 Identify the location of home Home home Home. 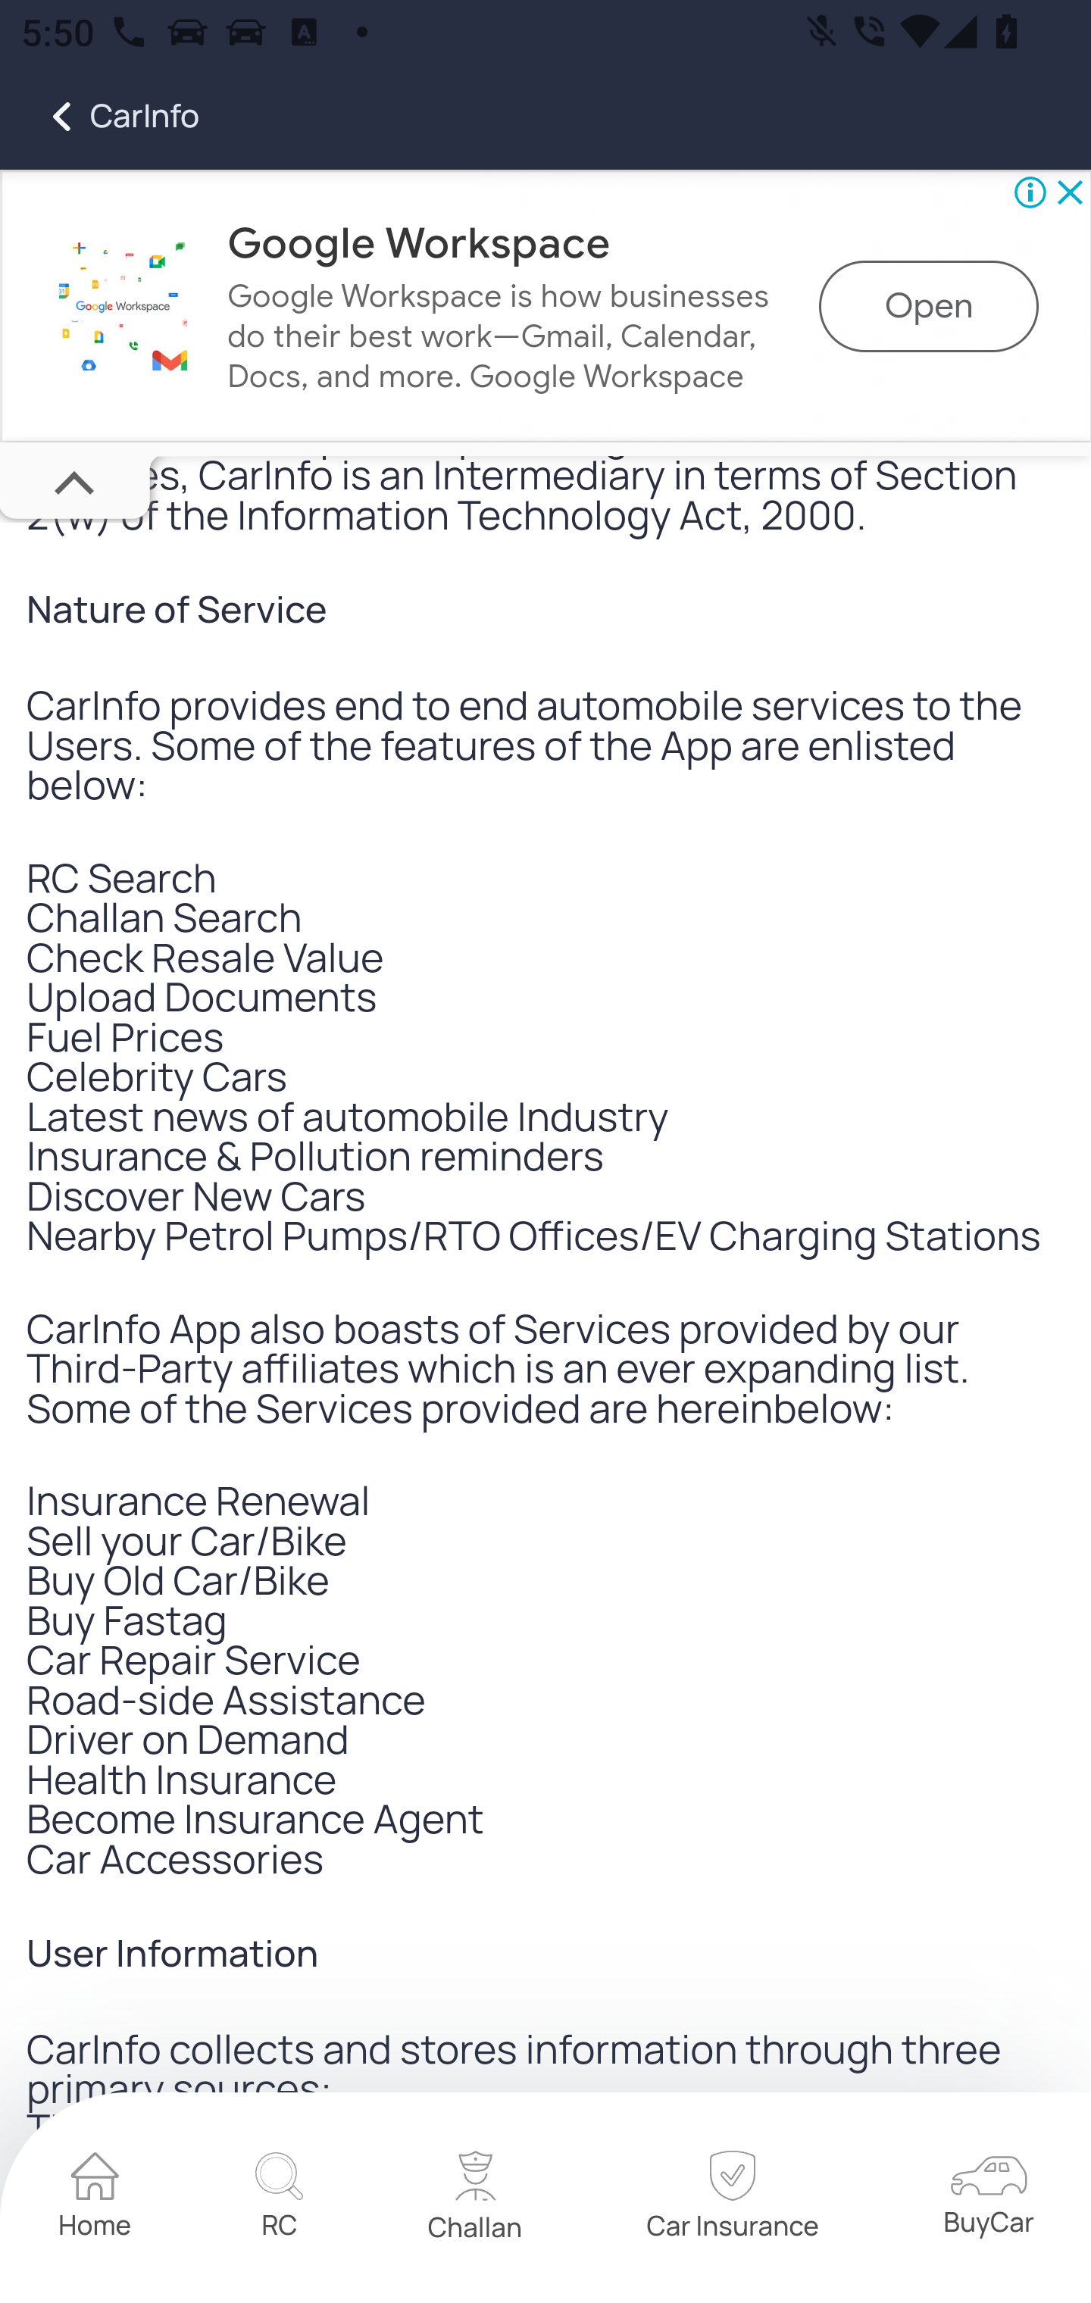
(95, 2199).